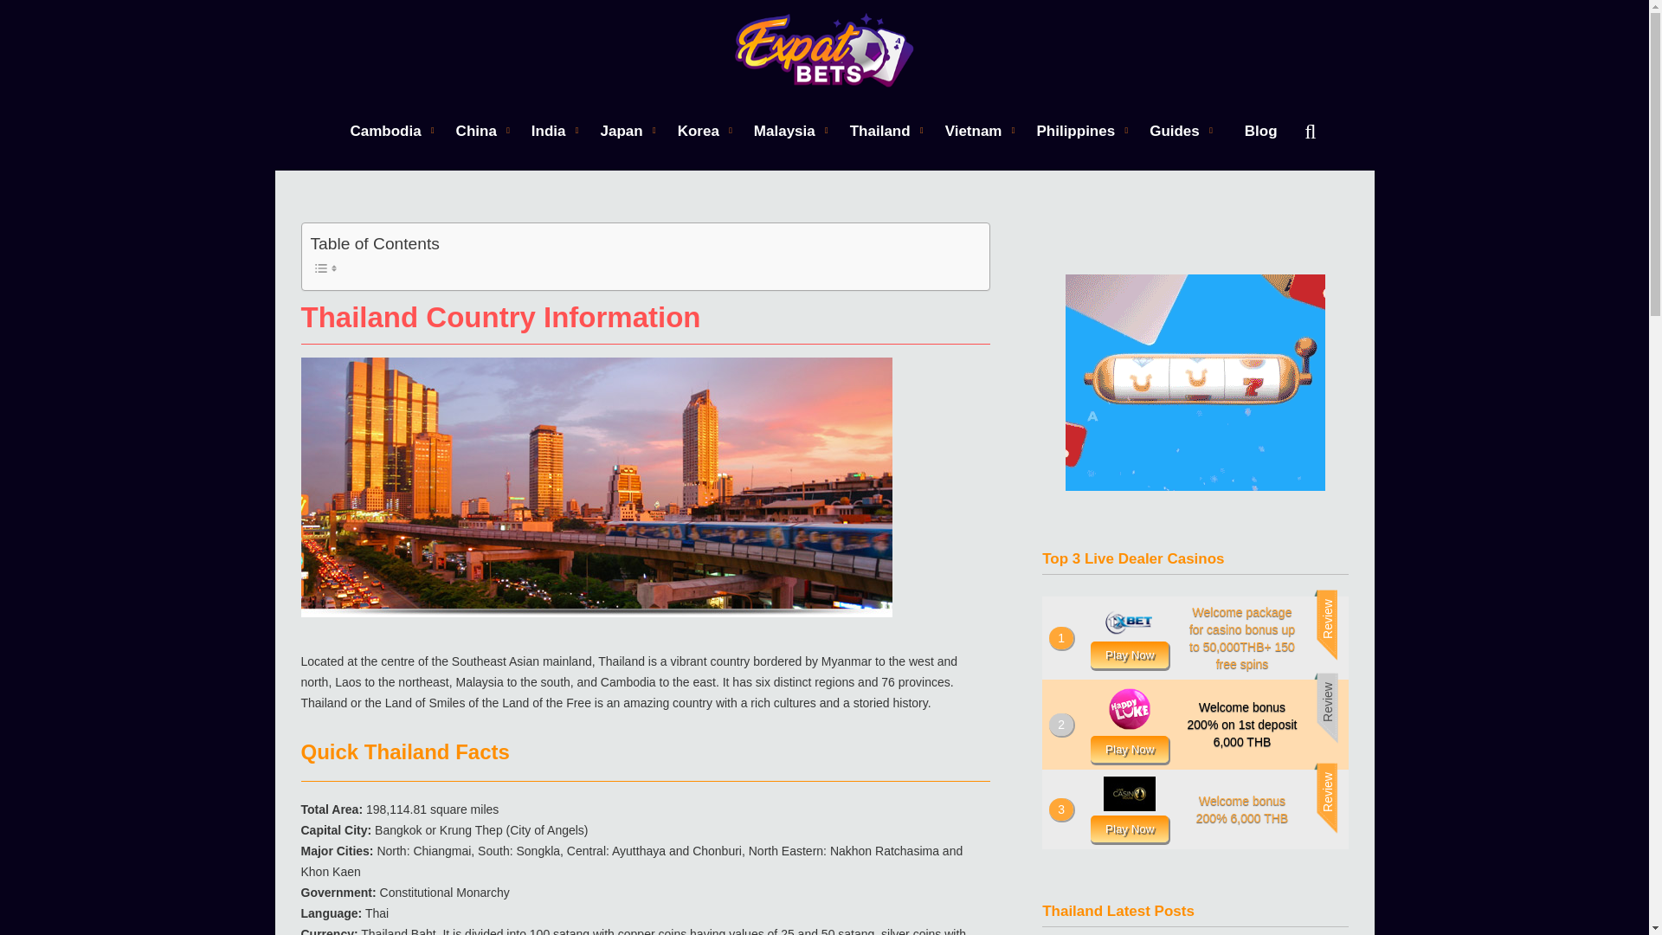  I want to click on 1xbet, so click(1129, 654).